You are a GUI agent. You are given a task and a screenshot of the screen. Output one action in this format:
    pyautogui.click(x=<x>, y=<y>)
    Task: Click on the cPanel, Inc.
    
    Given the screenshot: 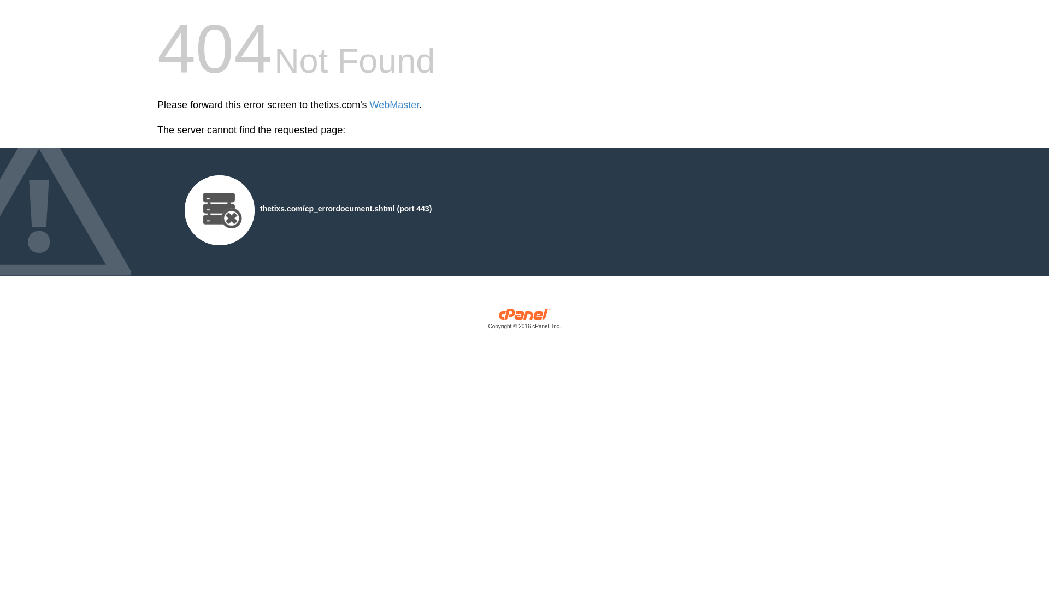 What is the action you would take?
    pyautogui.click(x=524, y=321)
    